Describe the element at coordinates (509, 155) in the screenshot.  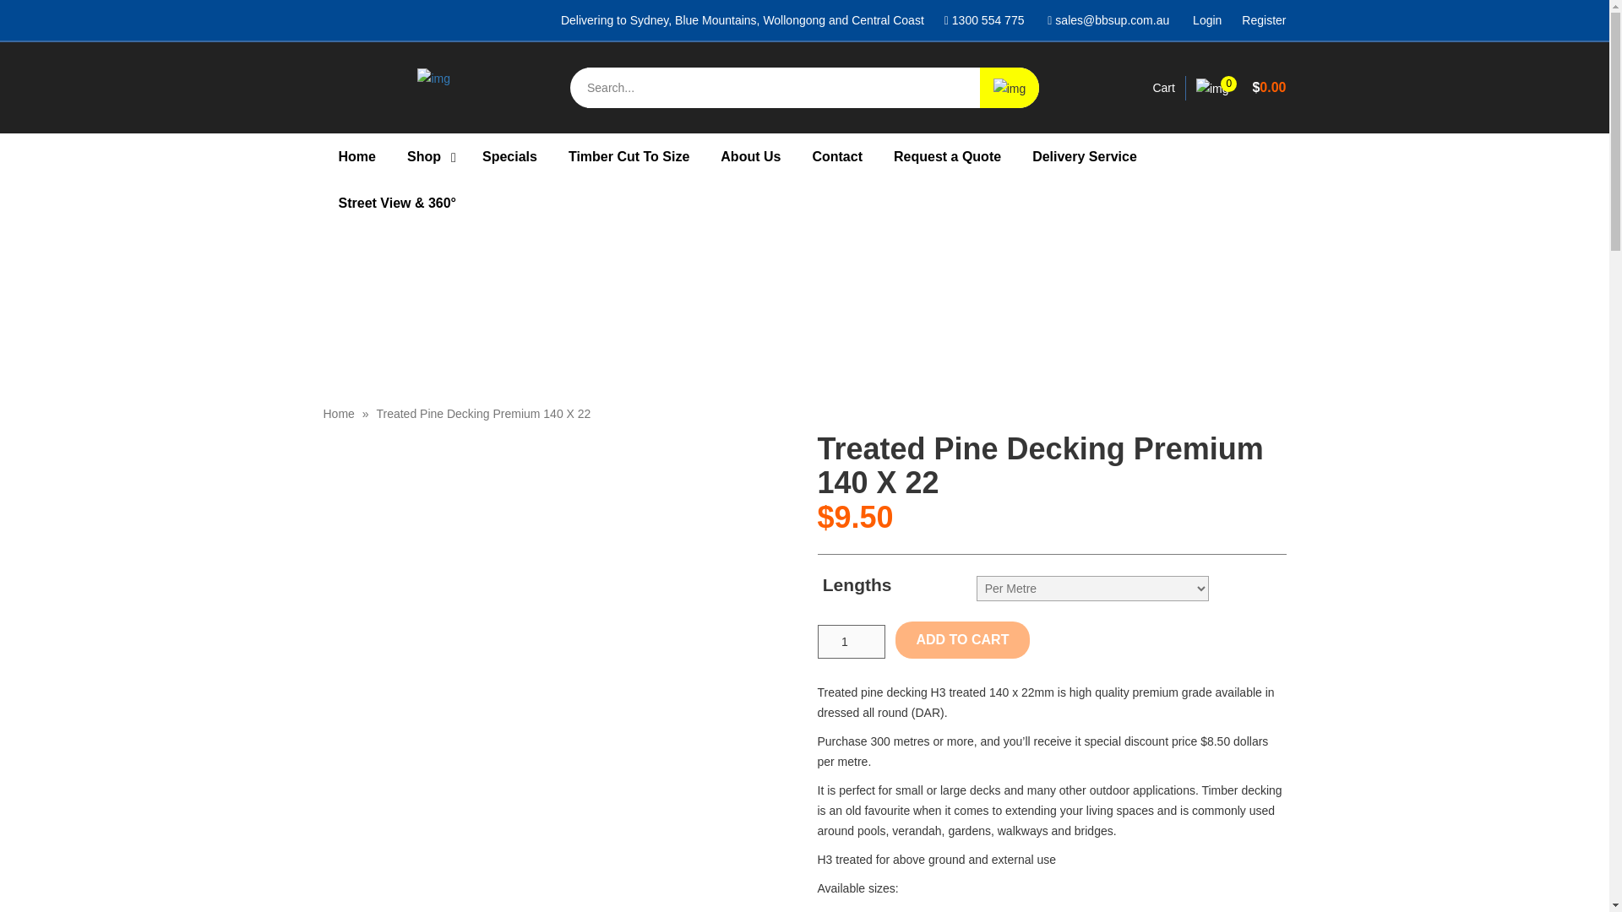
I see `Specials` at that location.